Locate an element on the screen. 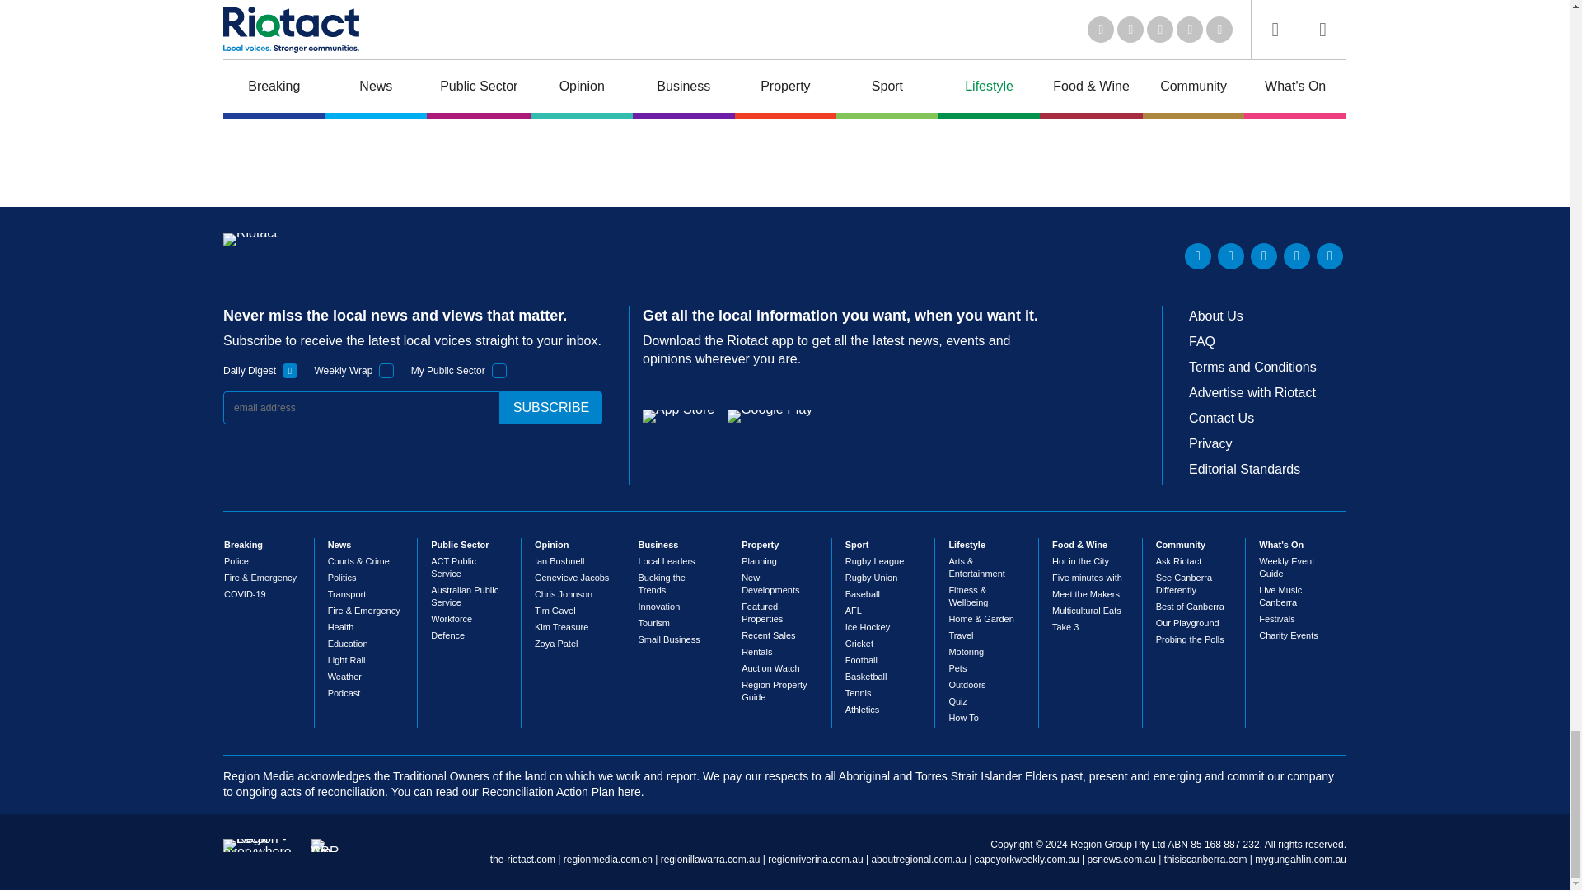 The image size is (1582, 890). subscribe is located at coordinates (550, 408).